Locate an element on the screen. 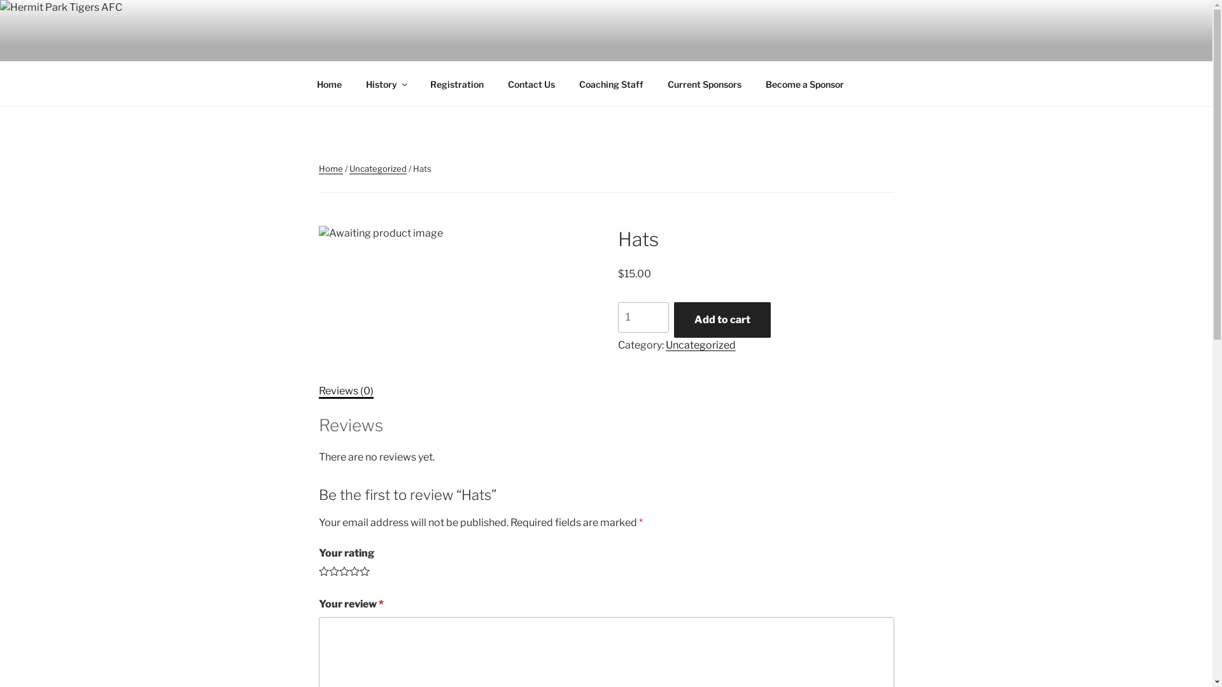 This screenshot has height=687, width=1222. 1 is located at coordinates (323, 571).